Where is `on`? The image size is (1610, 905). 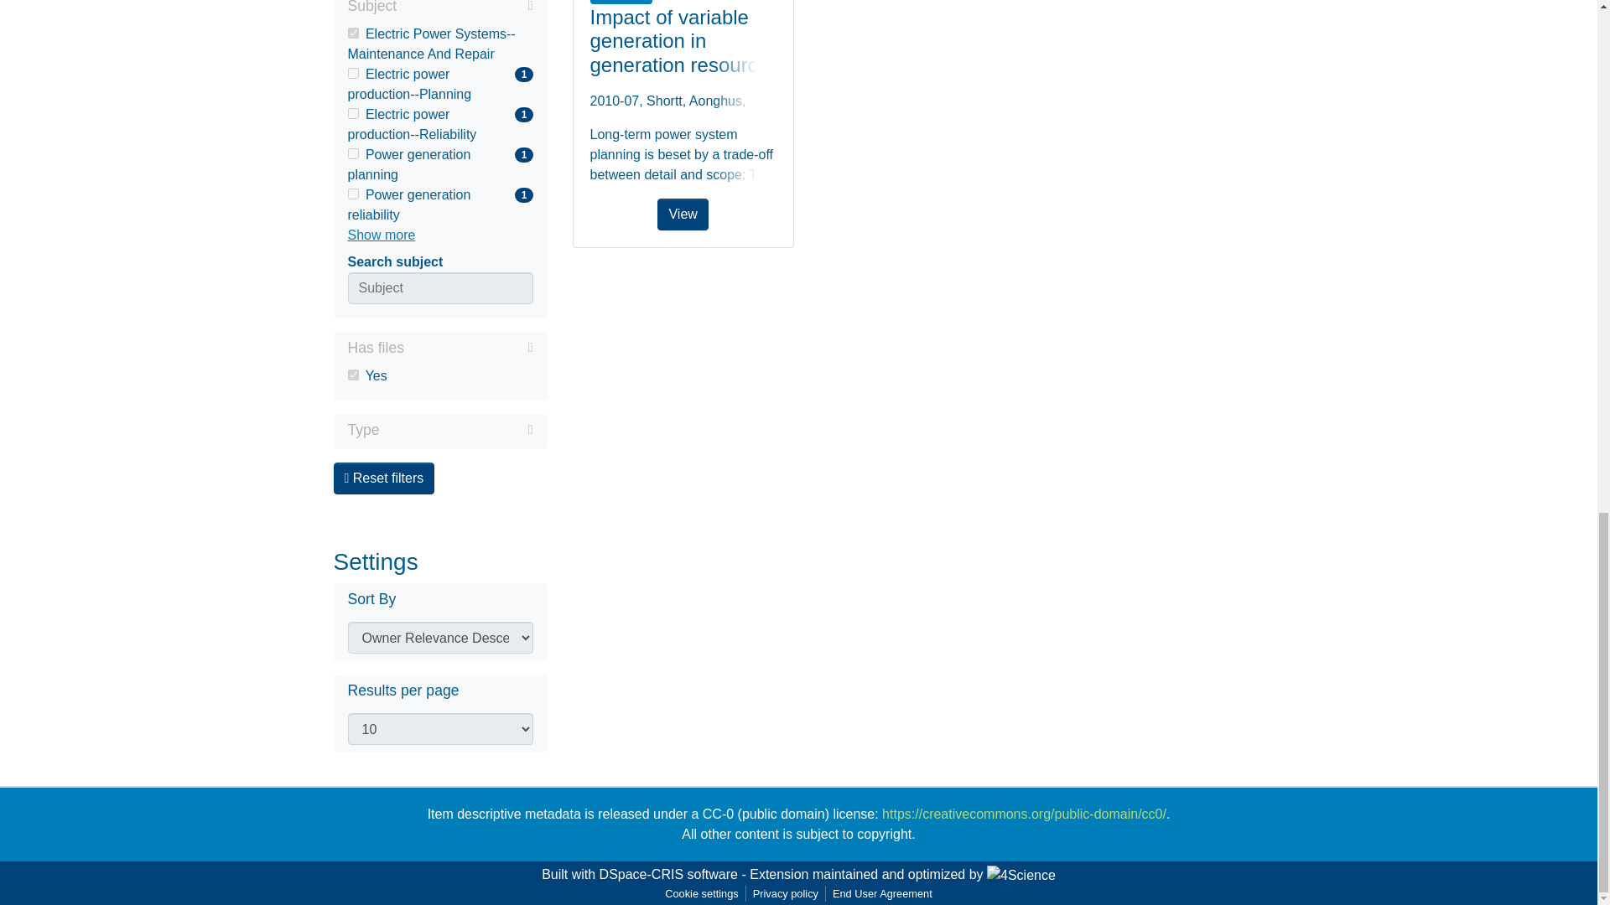 on is located at coordinates (439, 44).